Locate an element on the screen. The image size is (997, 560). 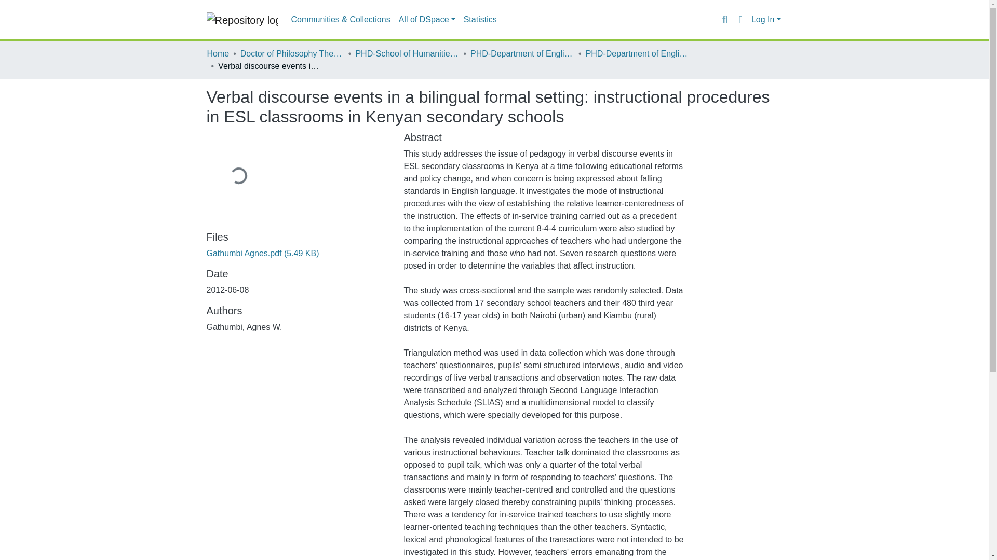
Statistics is located at coordinates (480, 20).